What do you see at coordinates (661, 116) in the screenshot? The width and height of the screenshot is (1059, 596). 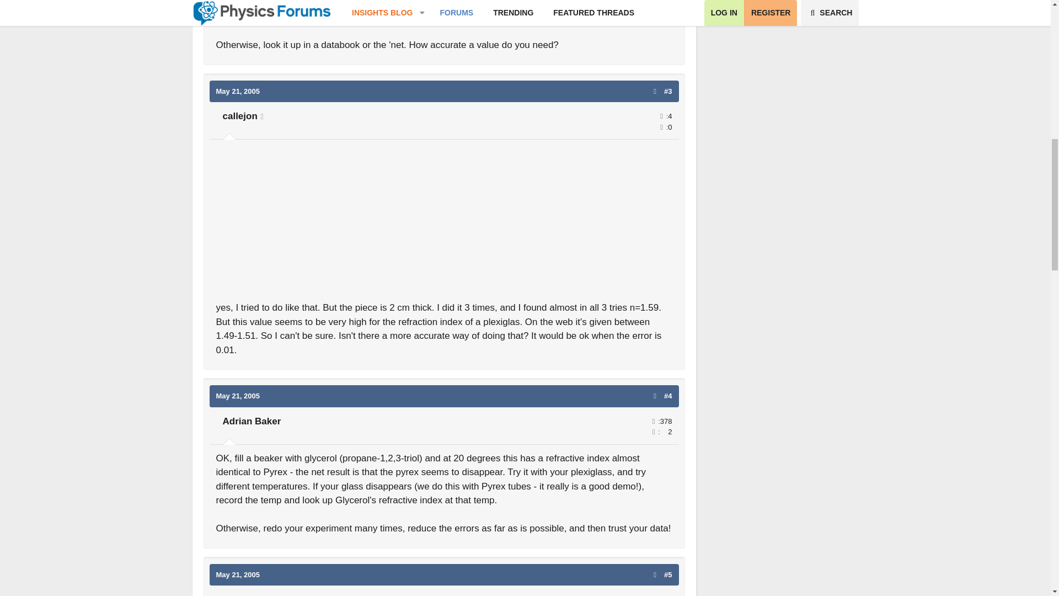 I see `Messages` at bounding box center [661, 116].